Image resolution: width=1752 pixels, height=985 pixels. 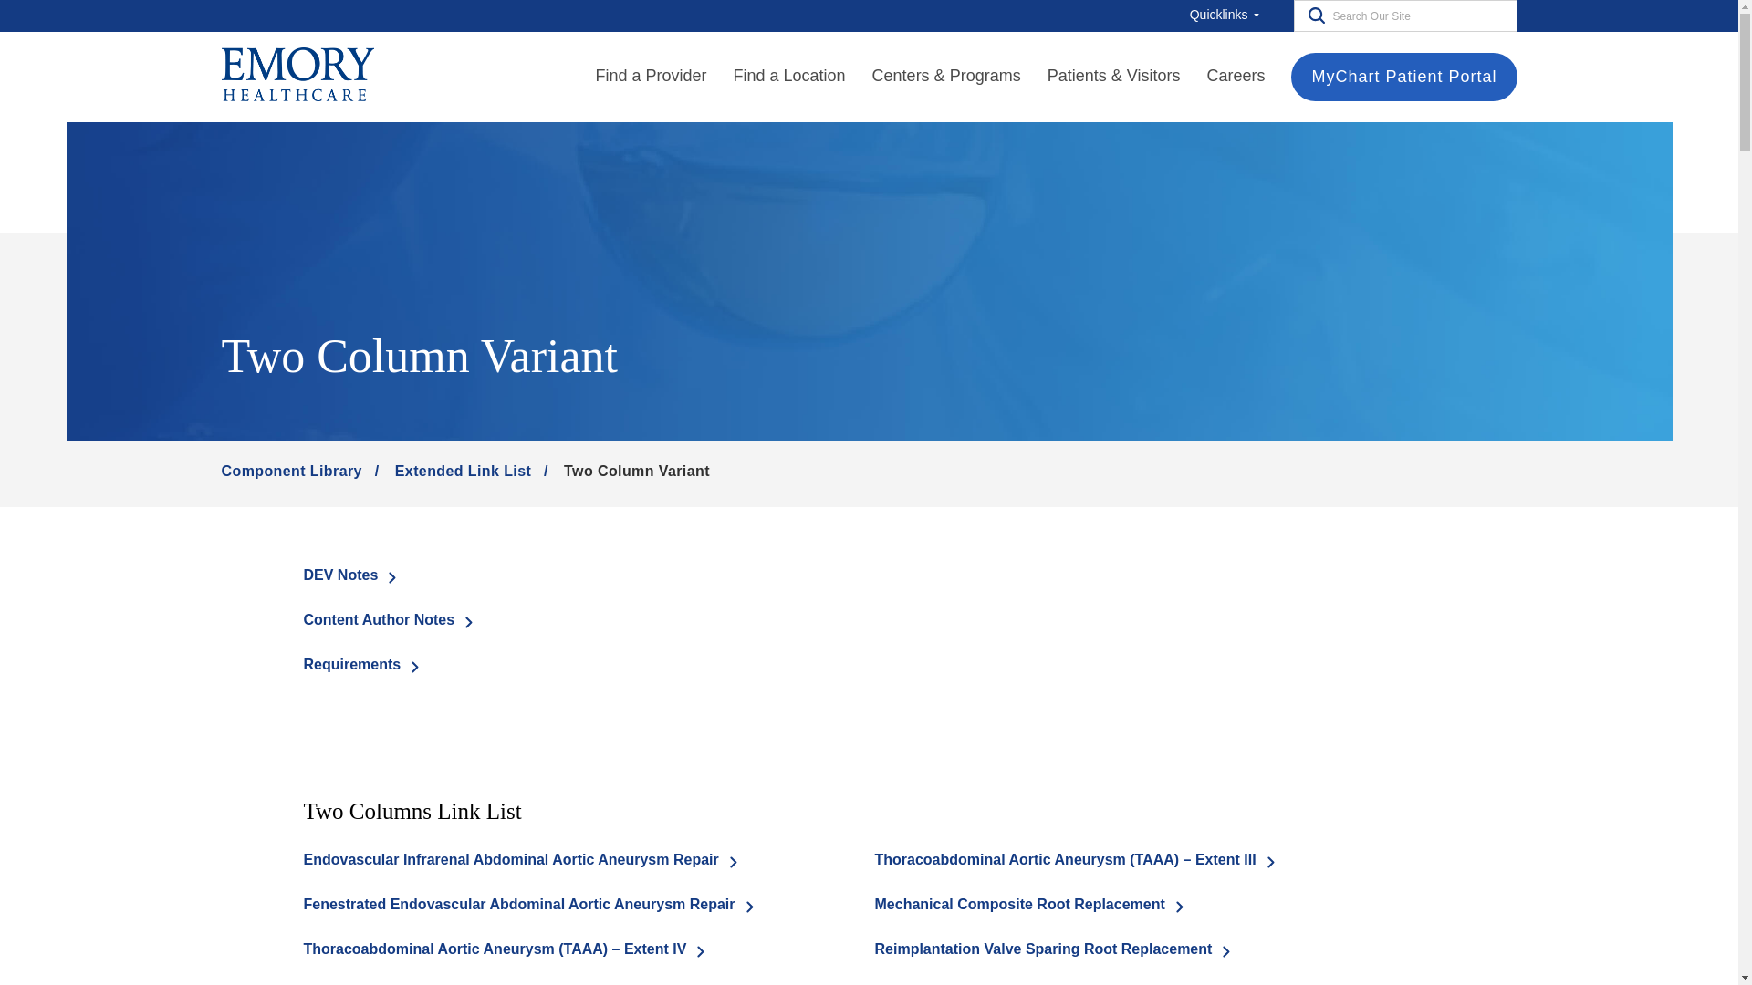 What do you see at coordinates (1228, 15) in the screenshot?
I see `Quicklinks` at bounding box center [1228, 15].